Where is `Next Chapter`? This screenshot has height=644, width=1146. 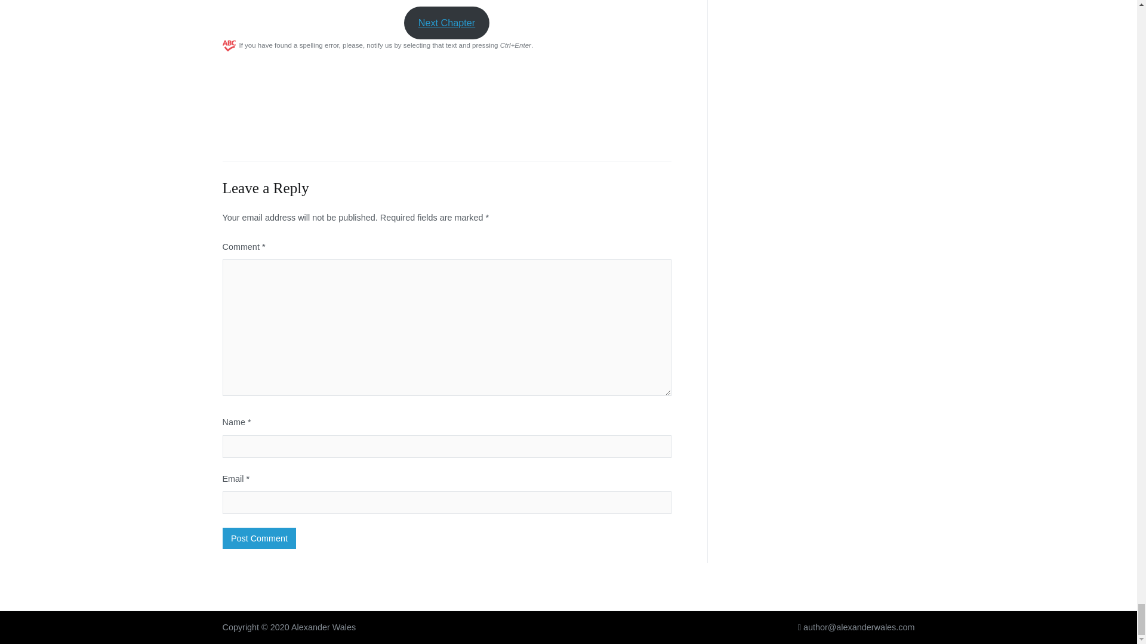 Next Chapter is located at coordinates (446, 23).